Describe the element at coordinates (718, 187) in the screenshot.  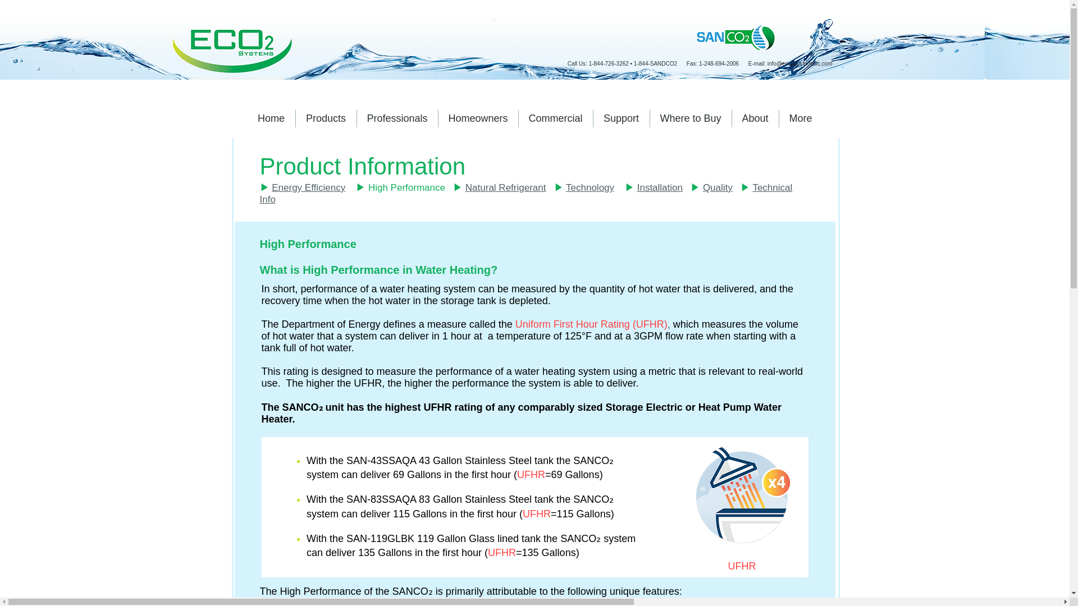
I see `Quality` at that location.